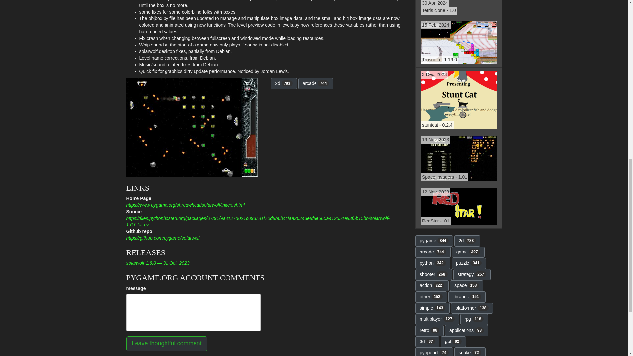 The width and height of the screenshot is (633, 356). Describe the element at coordinates (458, 9) in the screenshot. I see `Free side-scrolling team action game.` at that location.